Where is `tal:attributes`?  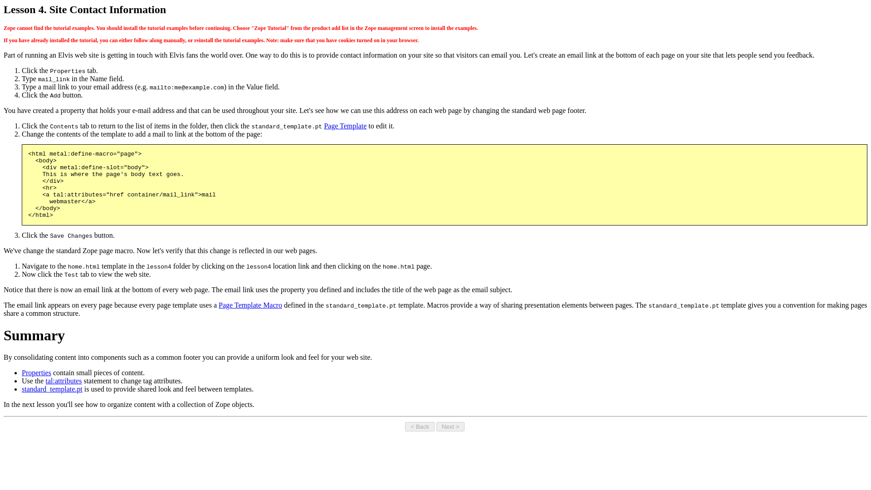
tal:attributes is located at coordinates (64, 380).